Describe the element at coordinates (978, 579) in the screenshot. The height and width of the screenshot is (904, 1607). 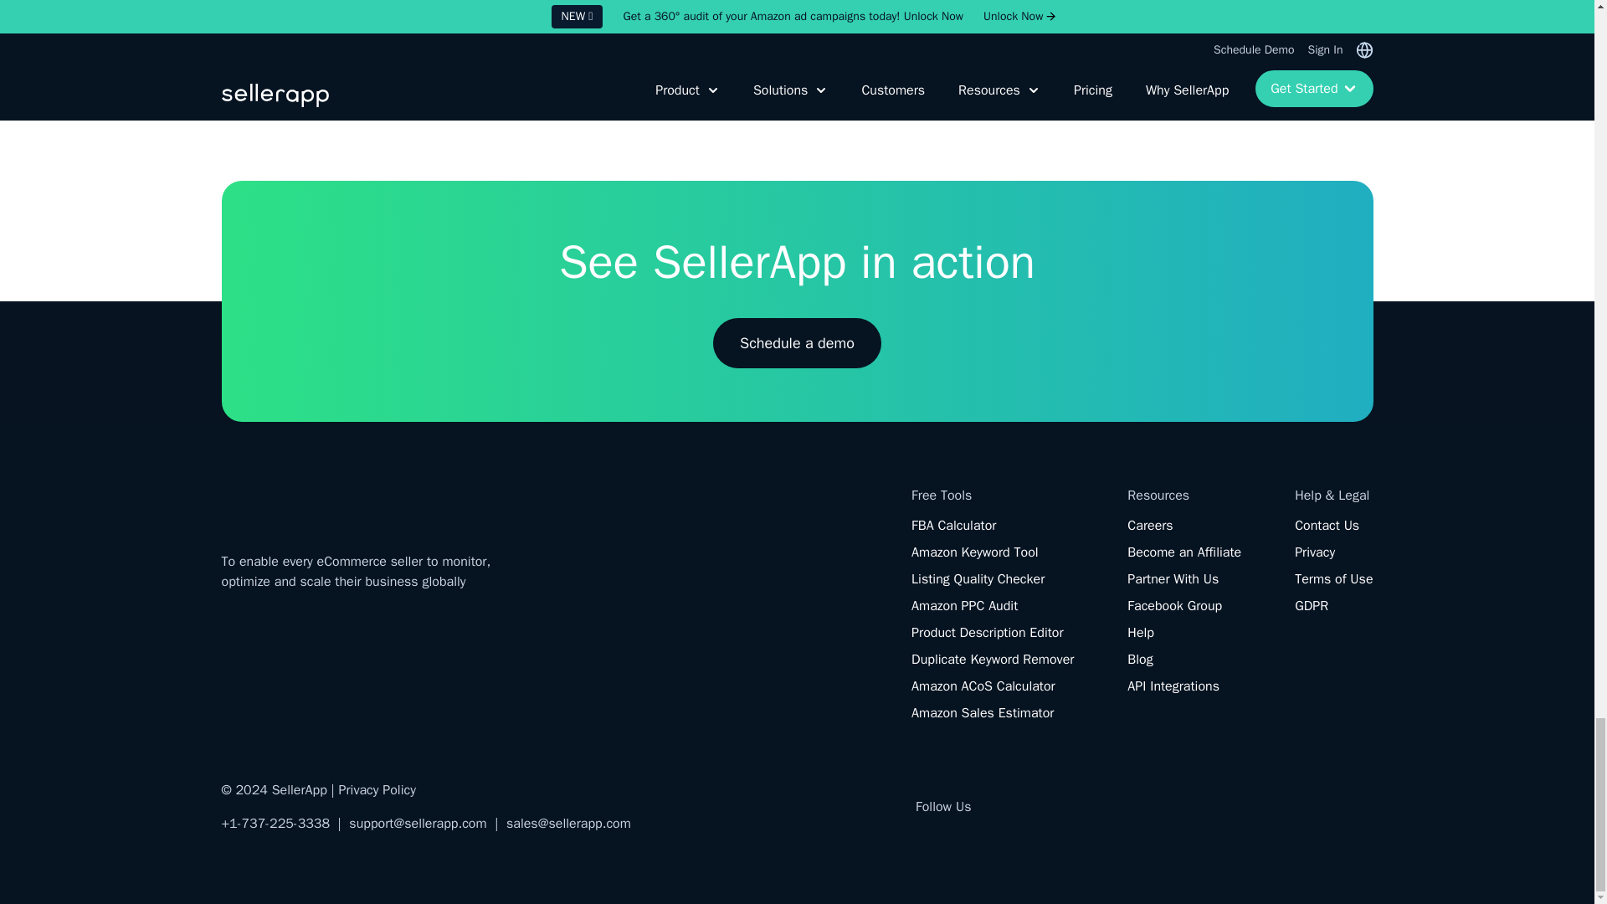
I see `Listing Quality Checker` at that location.